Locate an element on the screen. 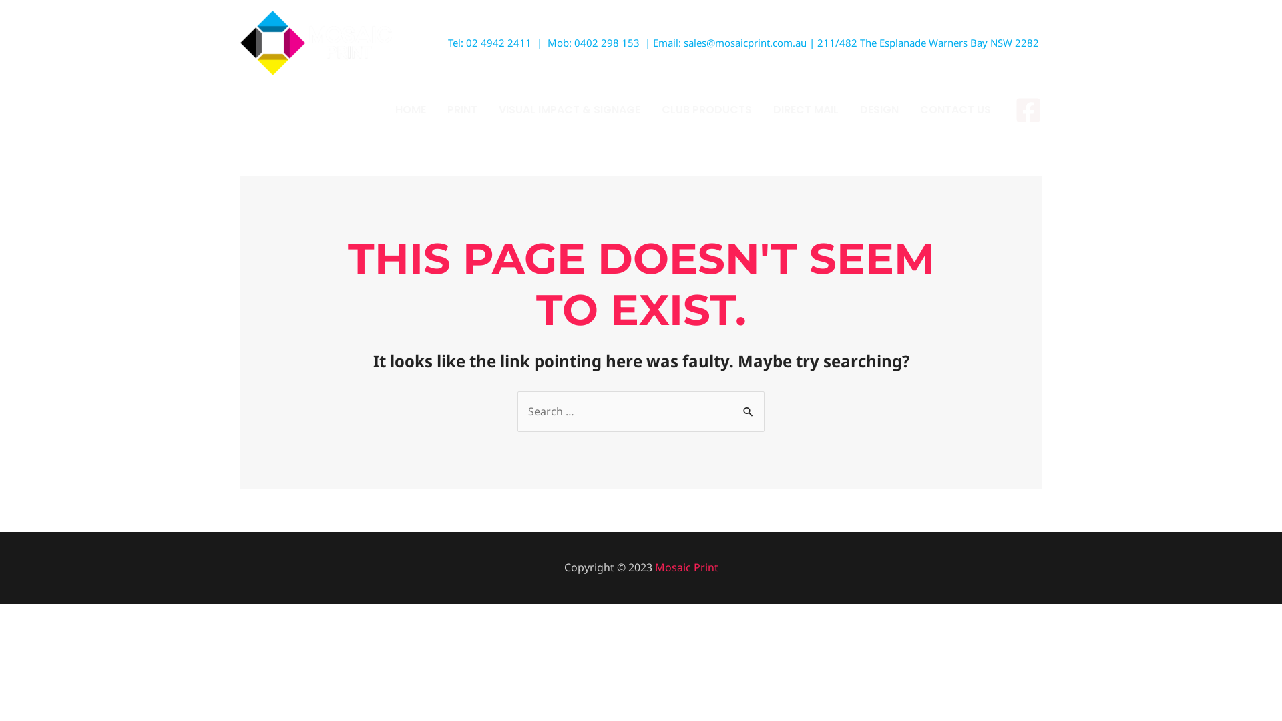 Image resolution: width=1282 pixels, height=721 pixels. PRINT is located at coordinates (462, 110).